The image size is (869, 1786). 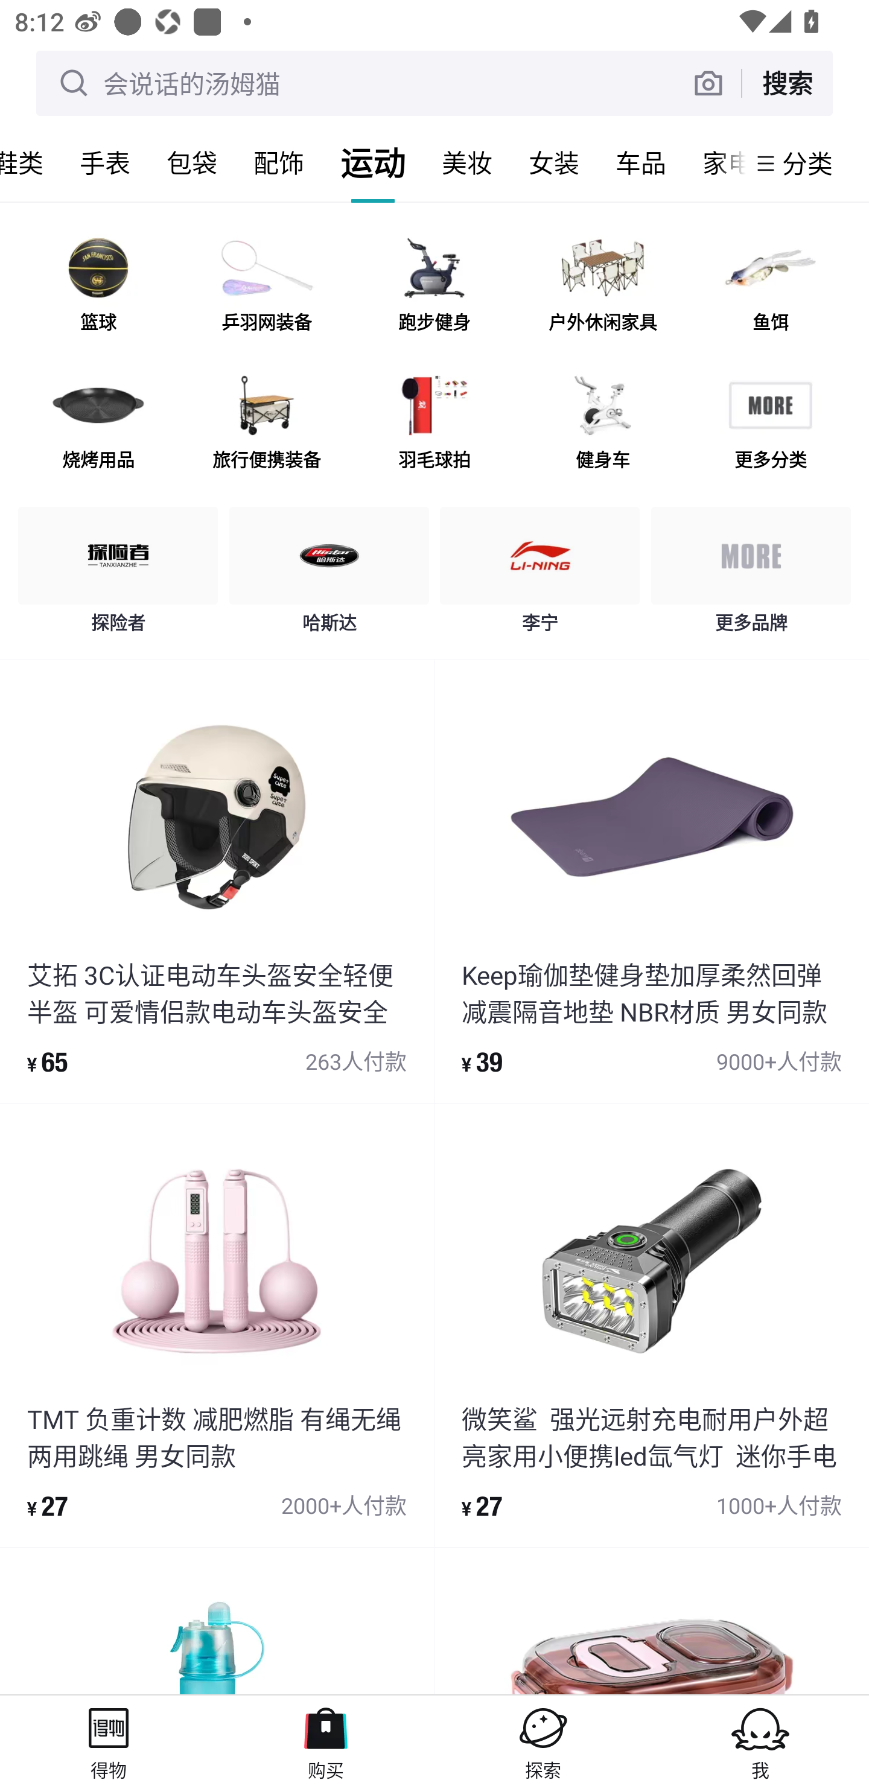 I want to click on 李宁, so click(x=540, y=576).